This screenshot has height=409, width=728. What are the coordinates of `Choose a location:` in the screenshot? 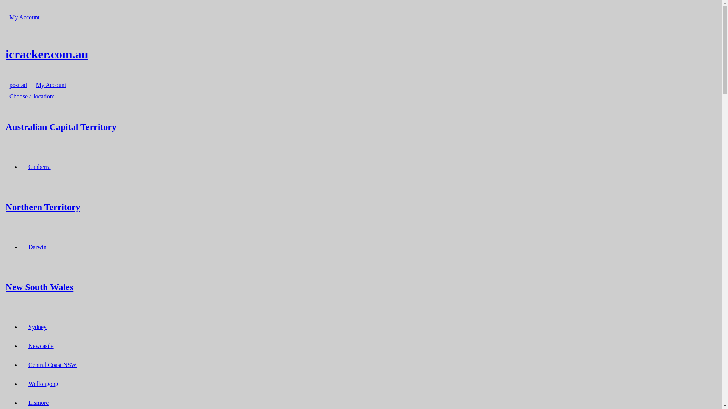 It's located at (32, 96).